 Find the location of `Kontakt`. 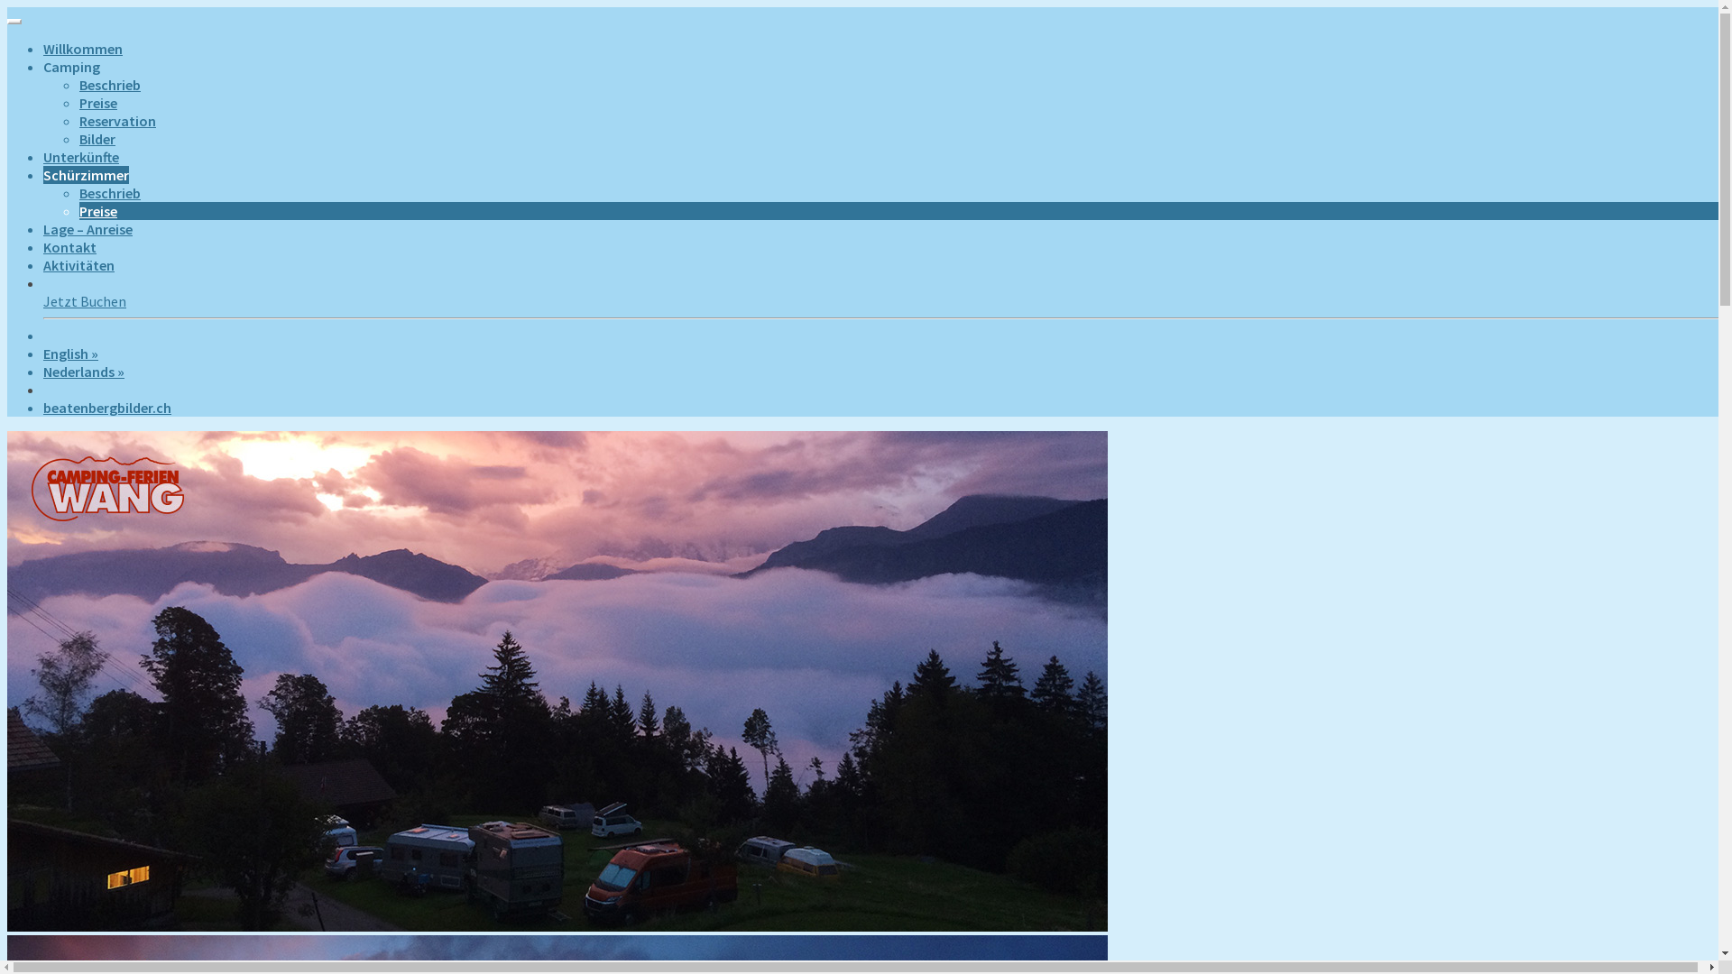

Kontakt is located at coordinates (70, 247).